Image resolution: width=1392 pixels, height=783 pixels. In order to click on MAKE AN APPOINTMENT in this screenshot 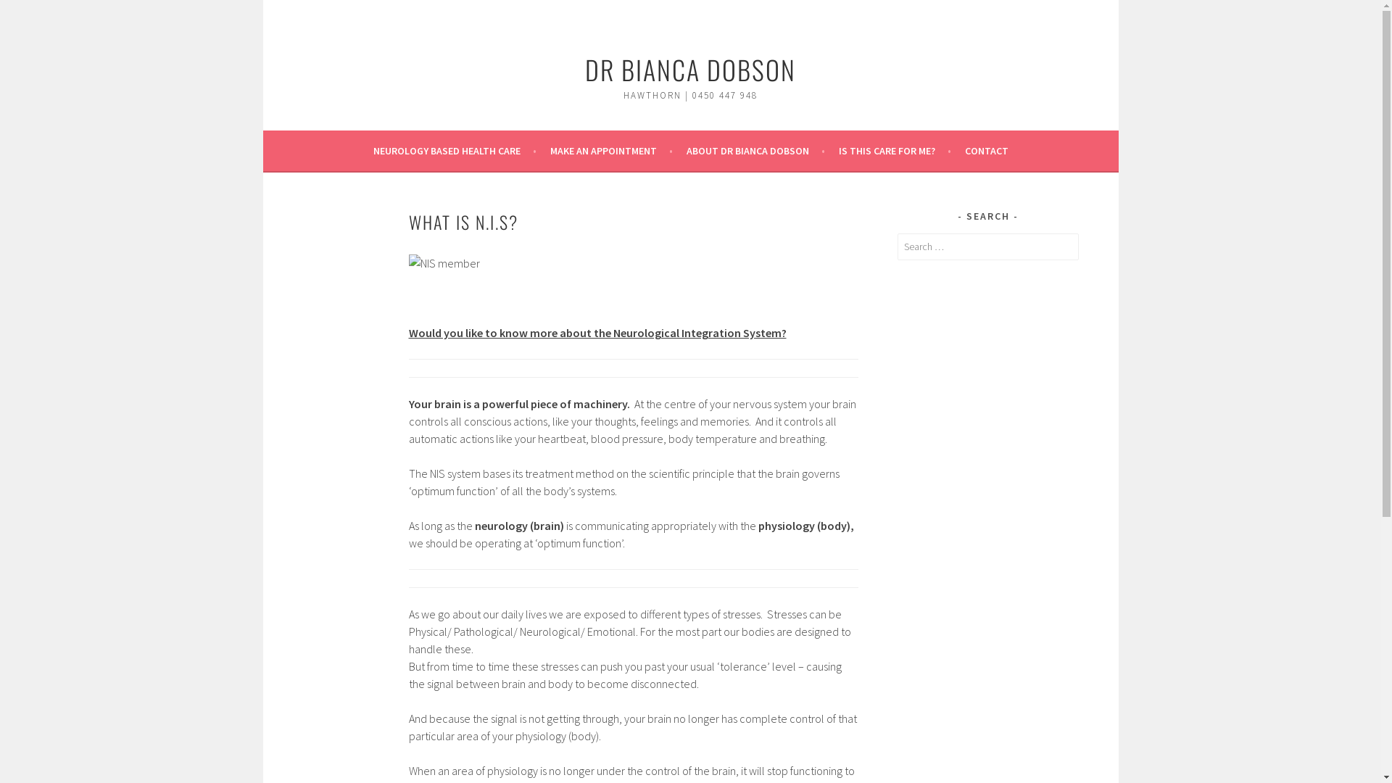, I will do `click(610, 151)`.